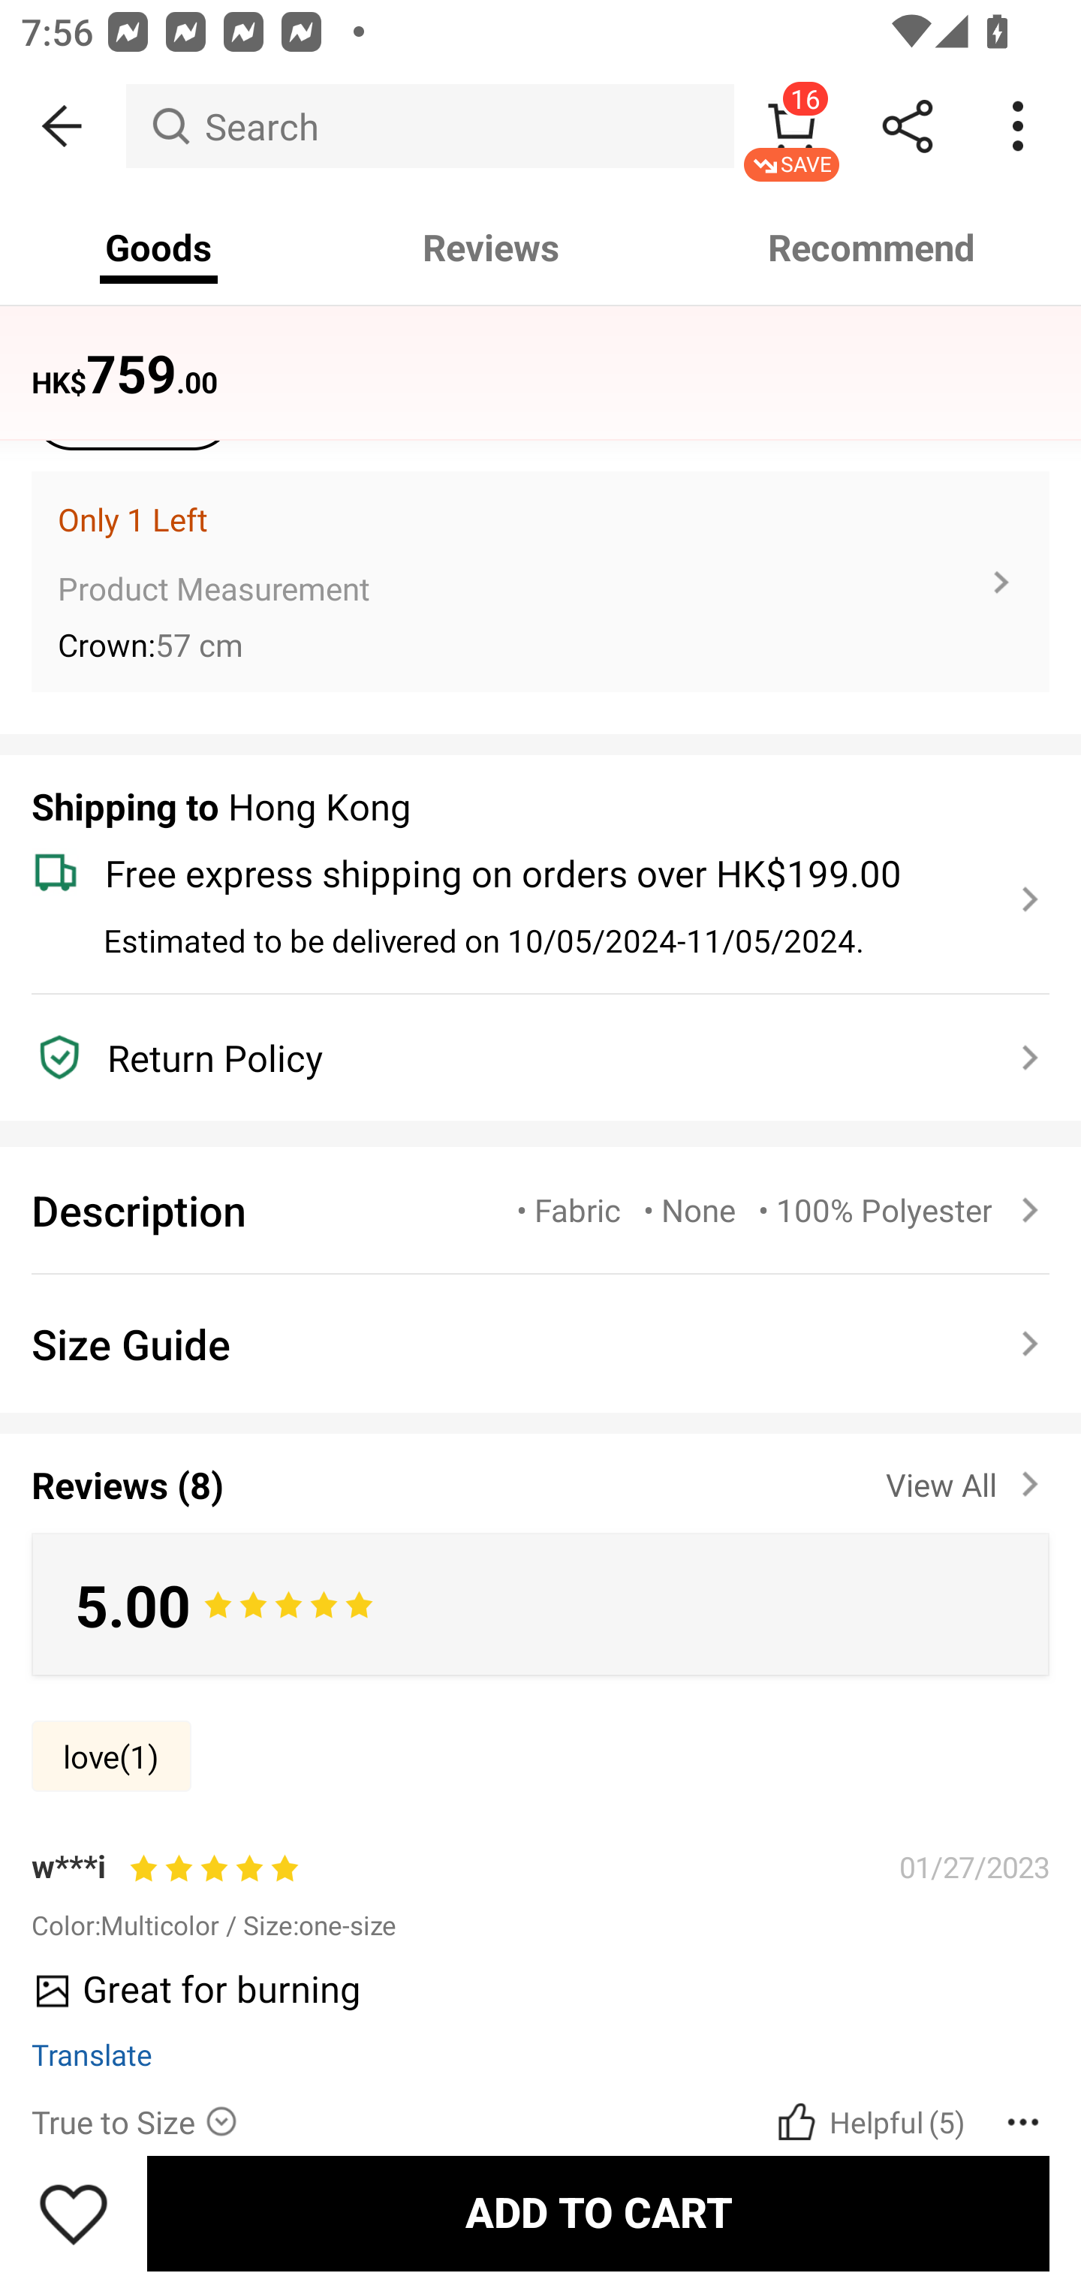 This screenshot has height=2282, width=1081. Describe the element at coordinates (967, 1480) in the screenshot. I see `View All` at that location.